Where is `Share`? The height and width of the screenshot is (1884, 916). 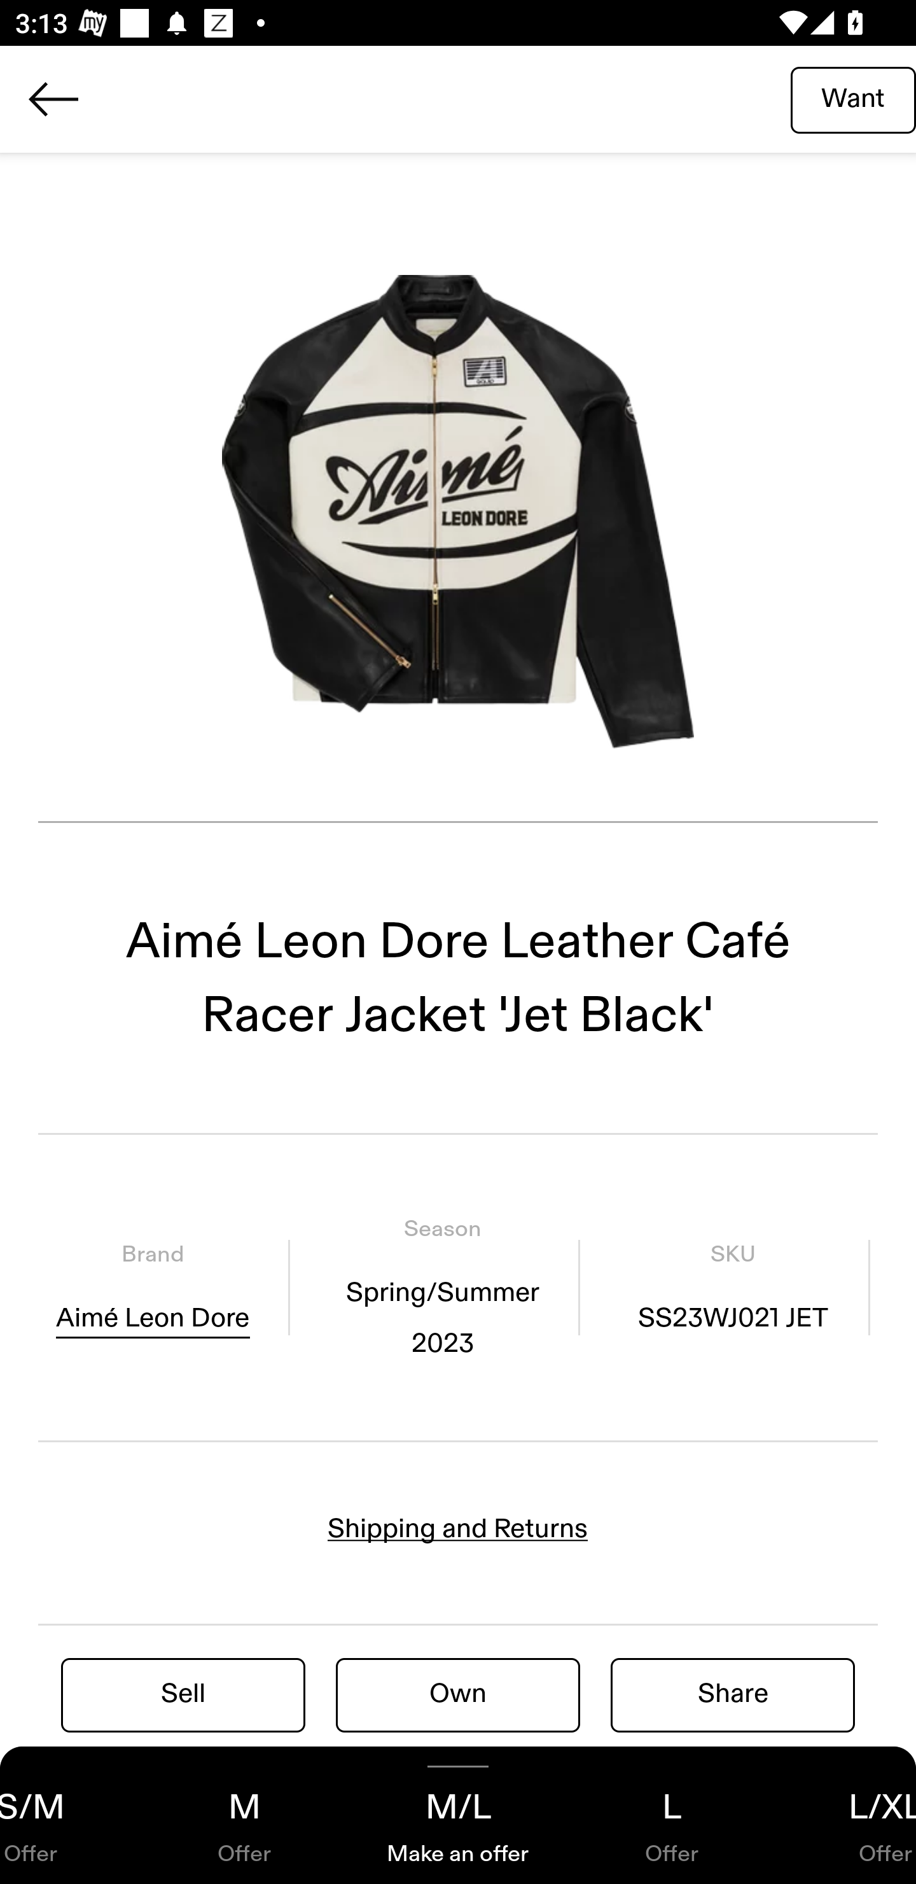 Share is located at coordinates (733, 1694).